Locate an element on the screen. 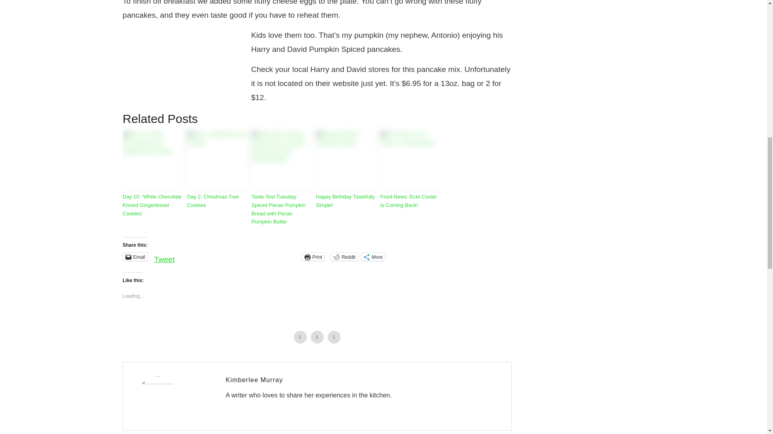  Click to print is located at coordinates (313, 256).